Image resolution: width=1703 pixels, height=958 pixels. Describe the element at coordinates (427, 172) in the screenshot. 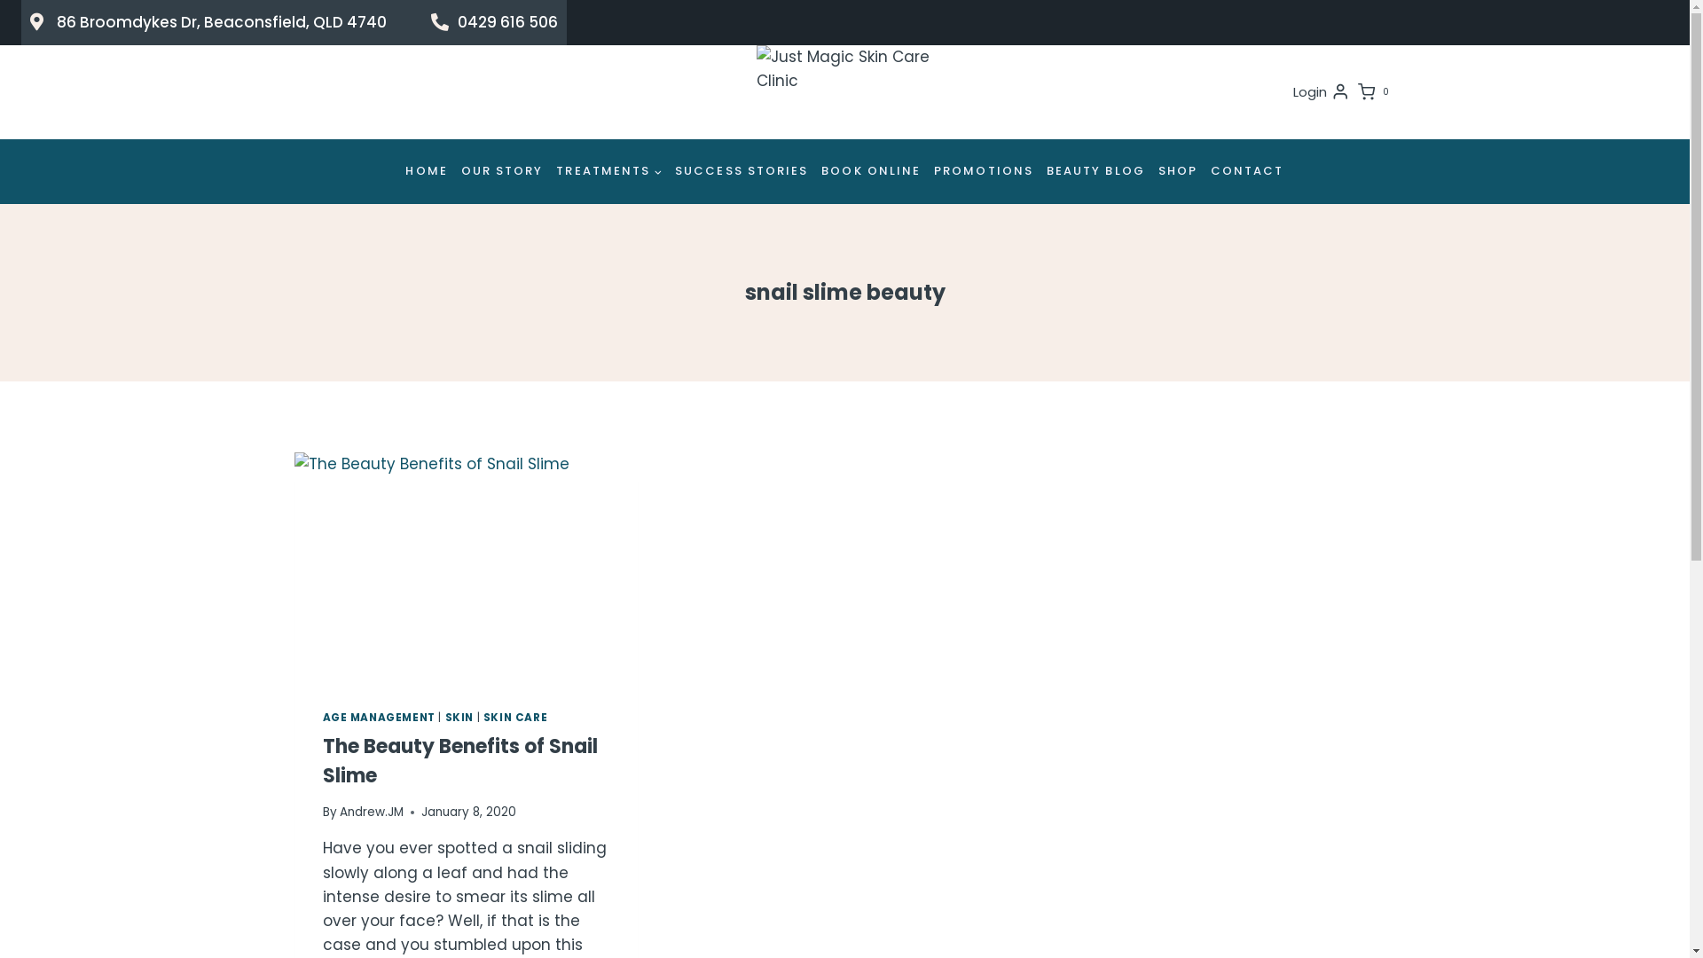

I see `HOME` at that location.